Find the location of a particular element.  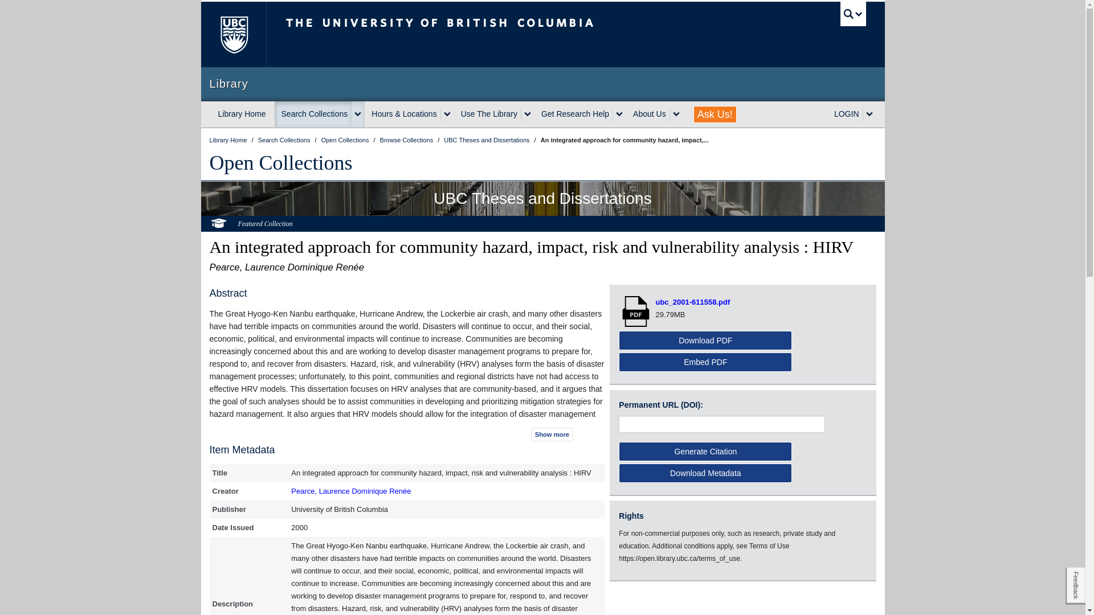

Open Collections is located at coordinates (281, 162).